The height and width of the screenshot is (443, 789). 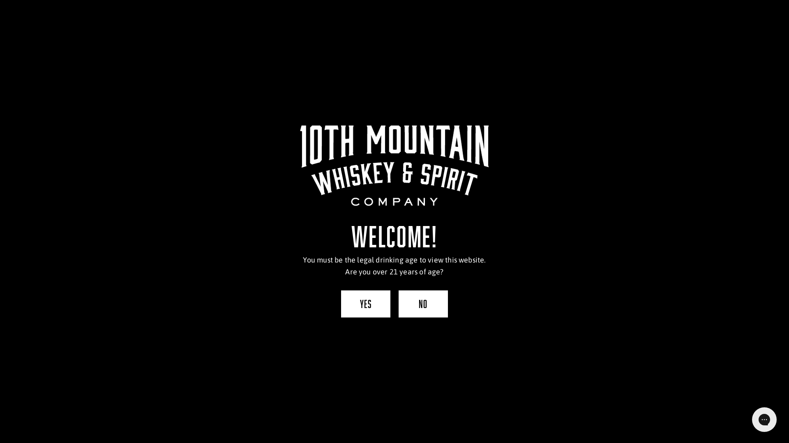 I want to click on Gorgias live chat messenger, so click(x=764, y=420).